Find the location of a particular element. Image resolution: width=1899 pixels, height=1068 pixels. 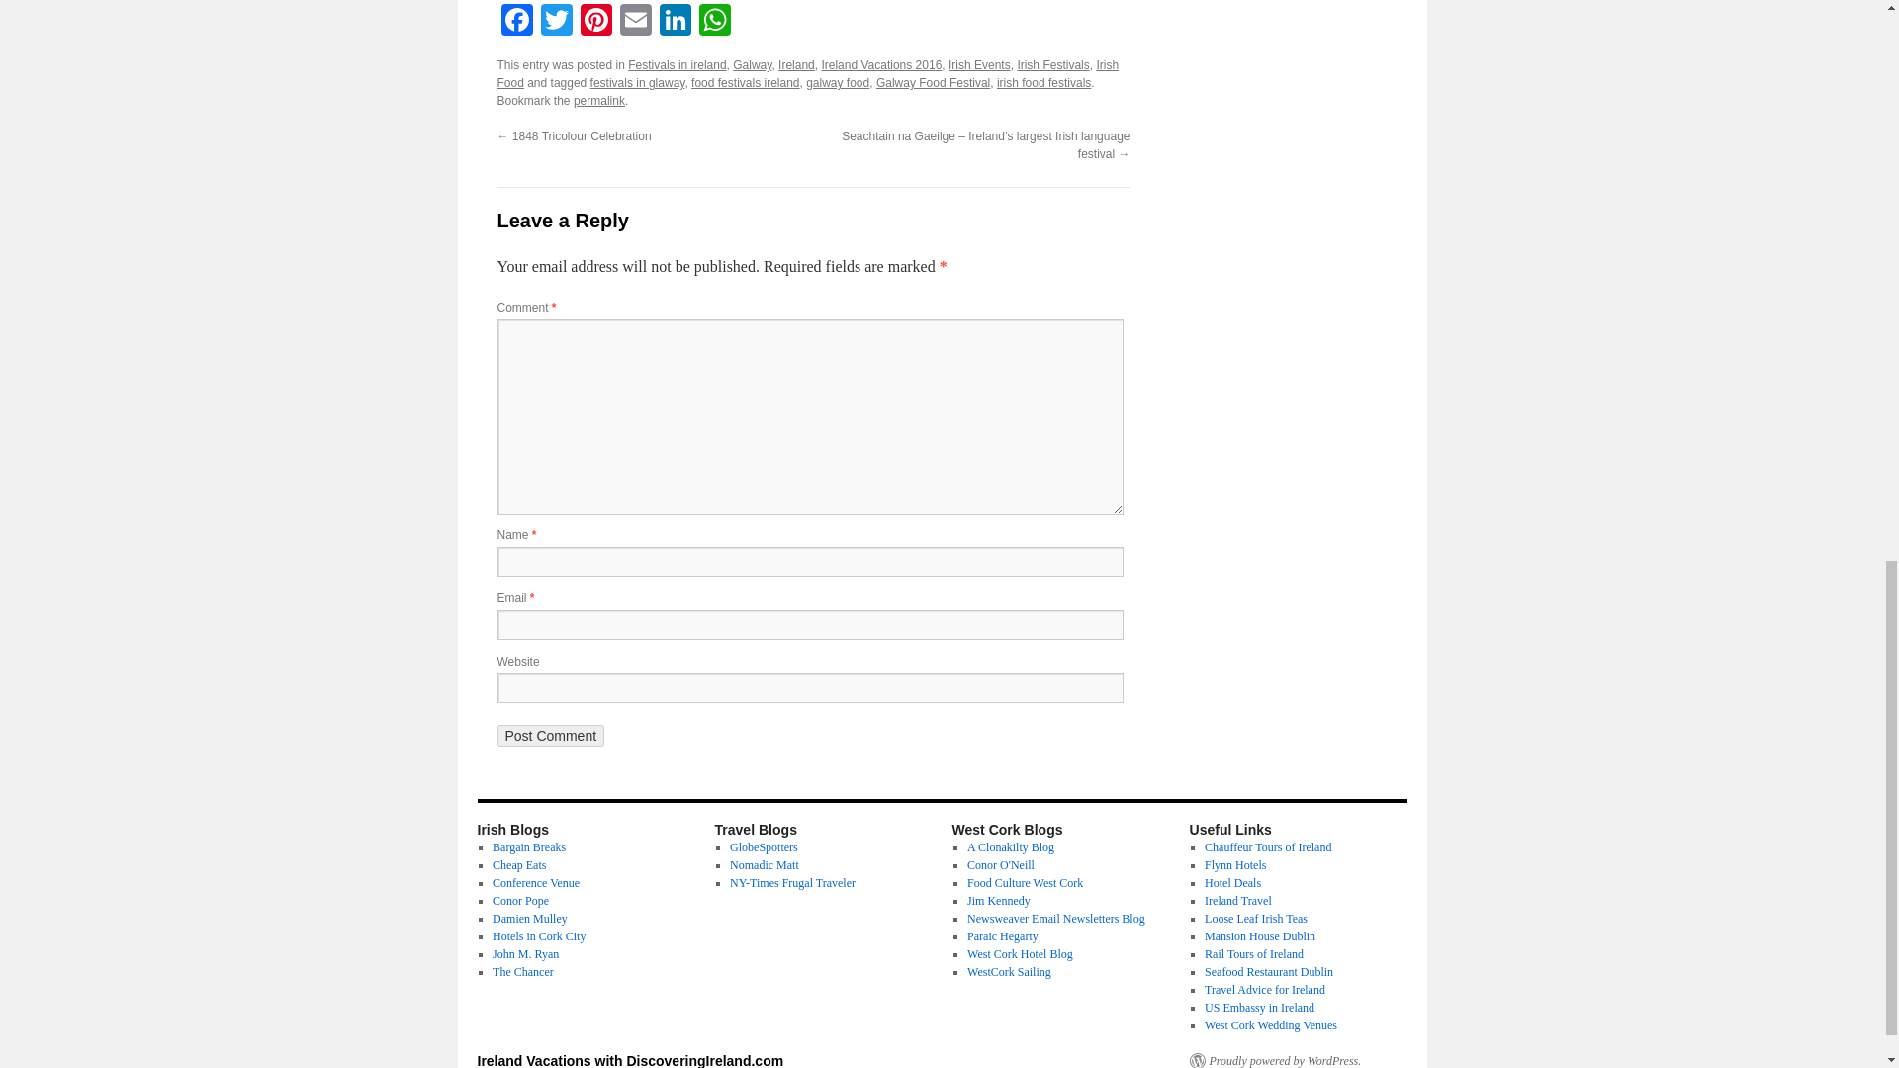

Pinterest is located at coordinates (595, 22).